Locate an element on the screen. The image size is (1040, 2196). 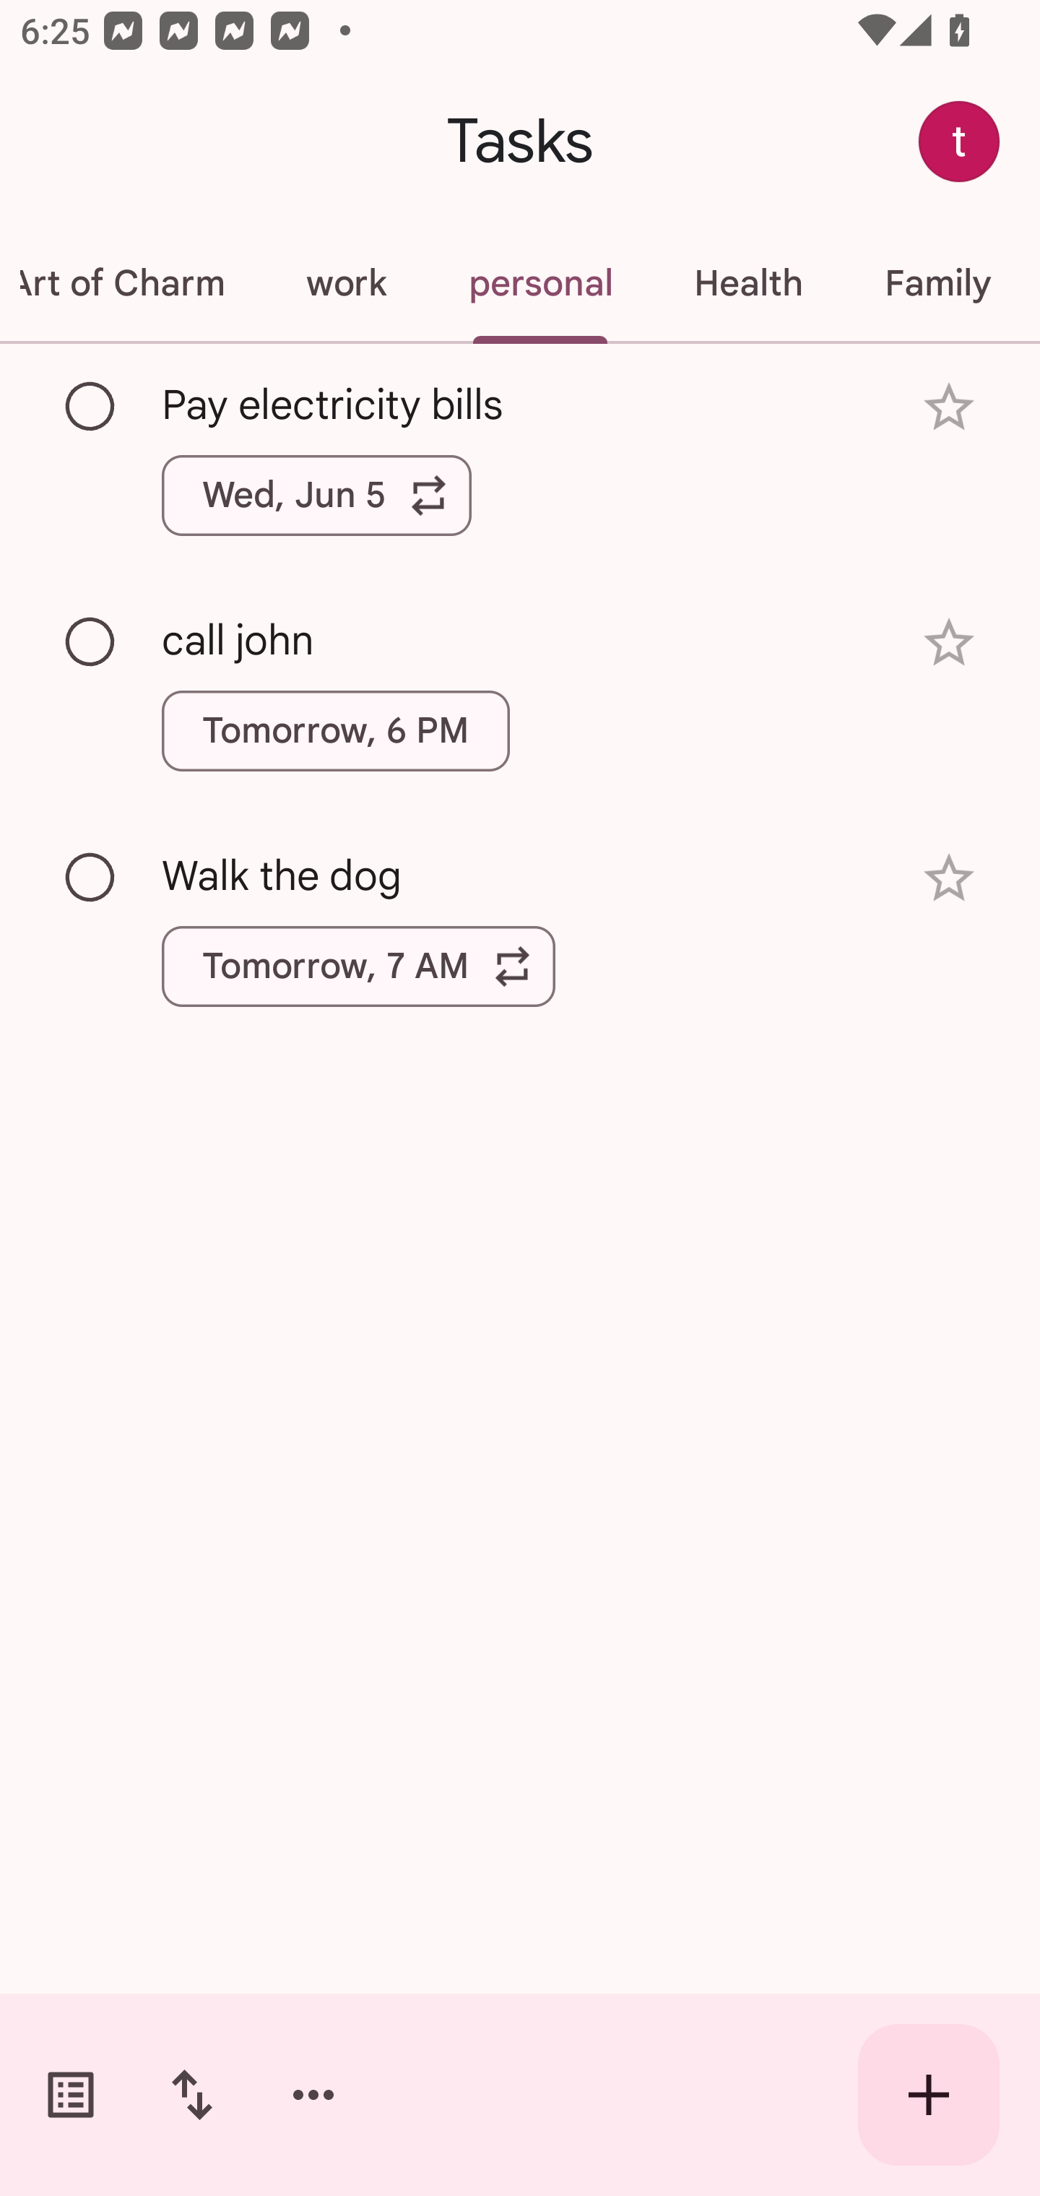
Health is located at coordinates (748, 283).